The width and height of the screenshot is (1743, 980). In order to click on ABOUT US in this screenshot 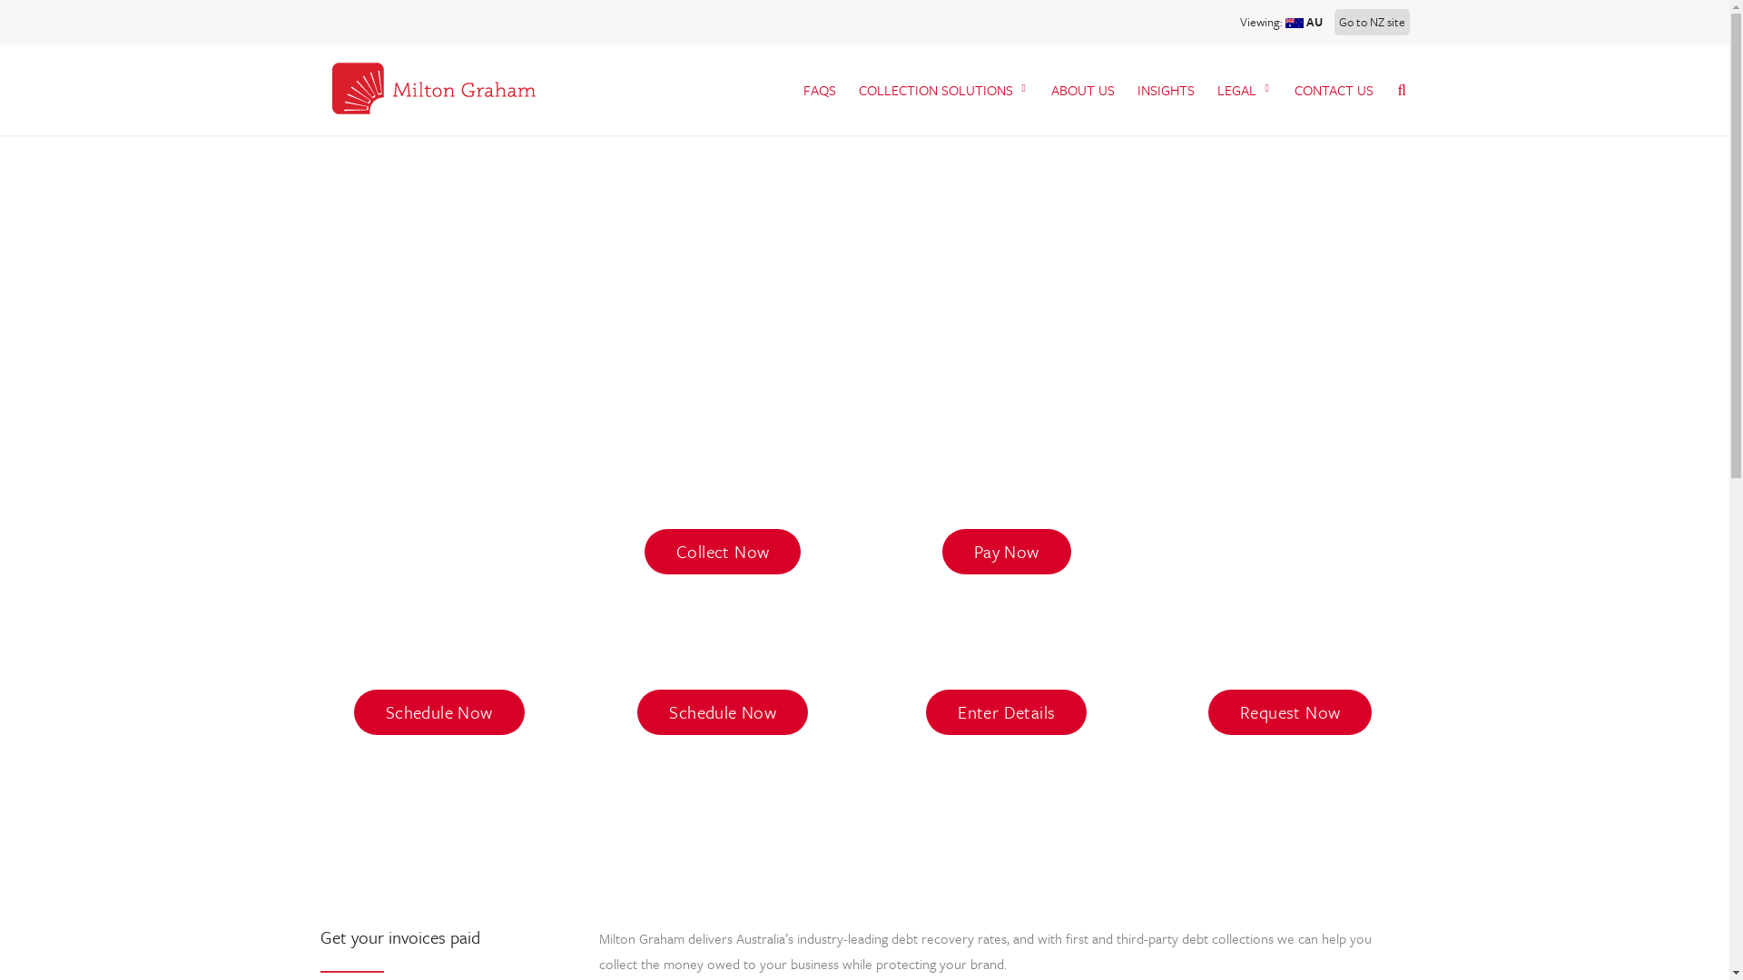, I will do `click(1083, 89)`.